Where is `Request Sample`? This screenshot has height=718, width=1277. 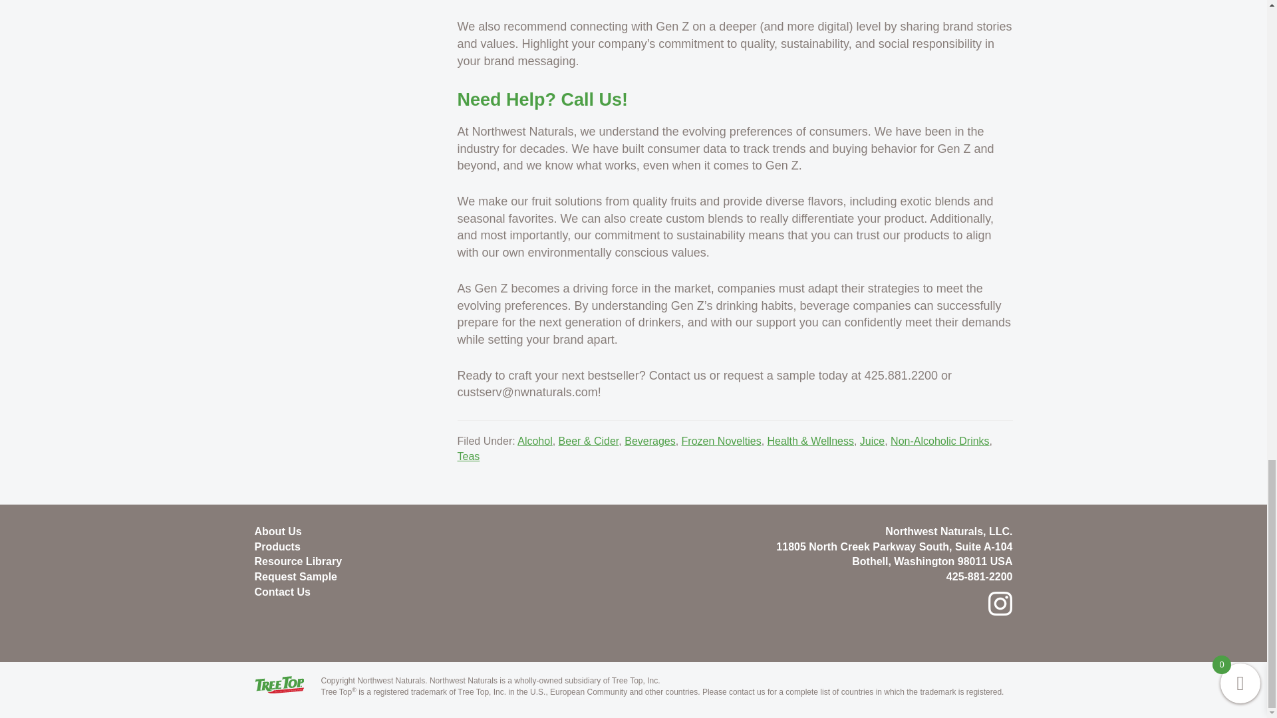 Request Sample is located at coordinates (295, 576).